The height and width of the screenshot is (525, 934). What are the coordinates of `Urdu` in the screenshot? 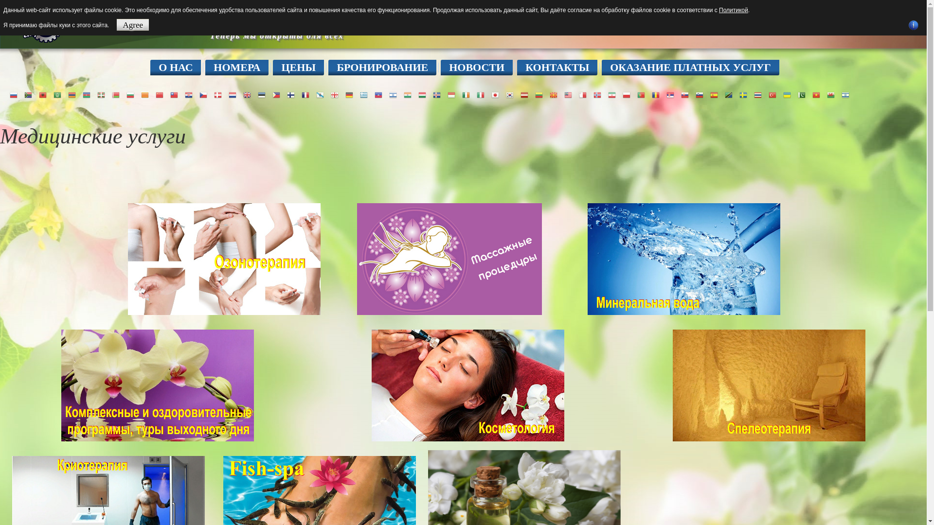 It's located at (802, 94).